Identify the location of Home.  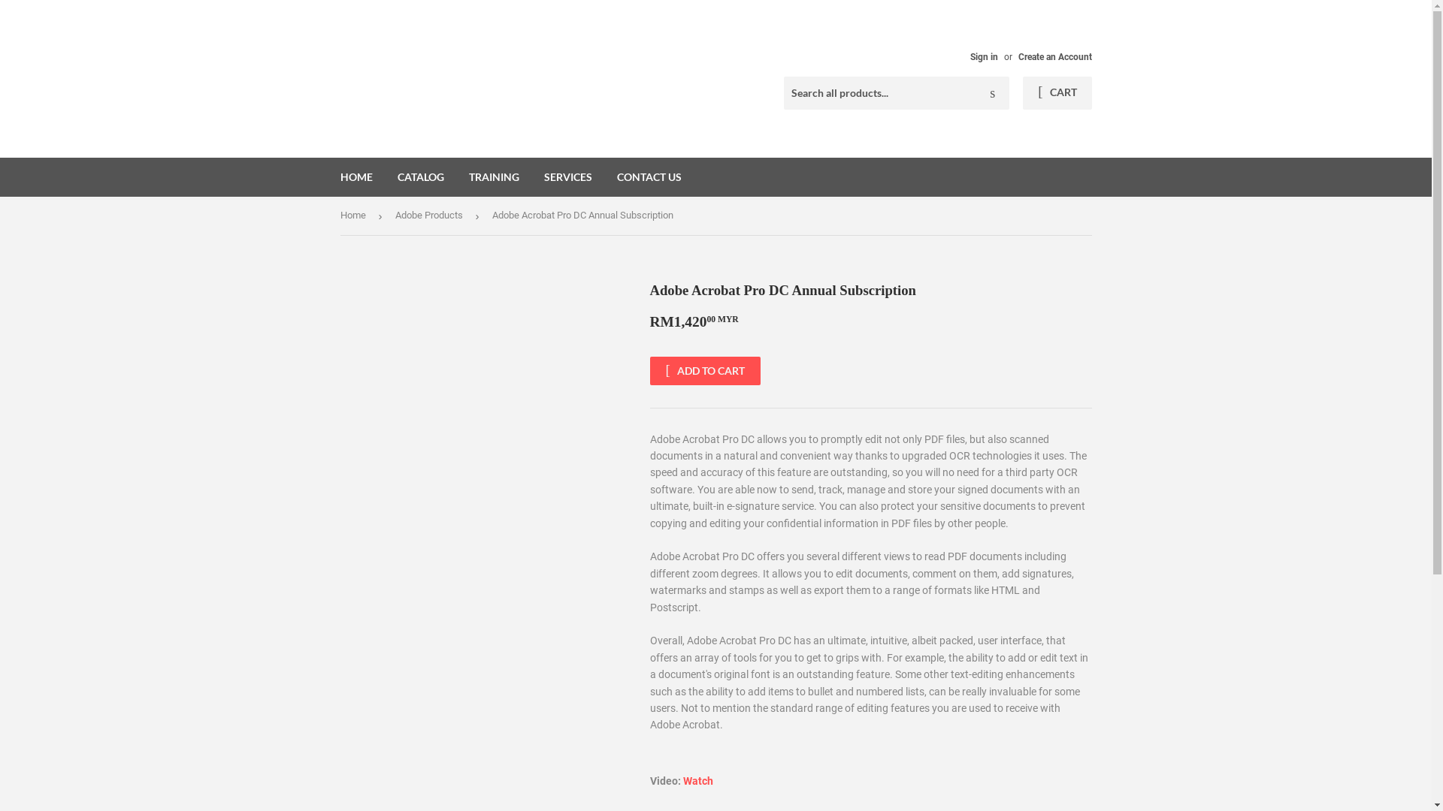
(355, 216).